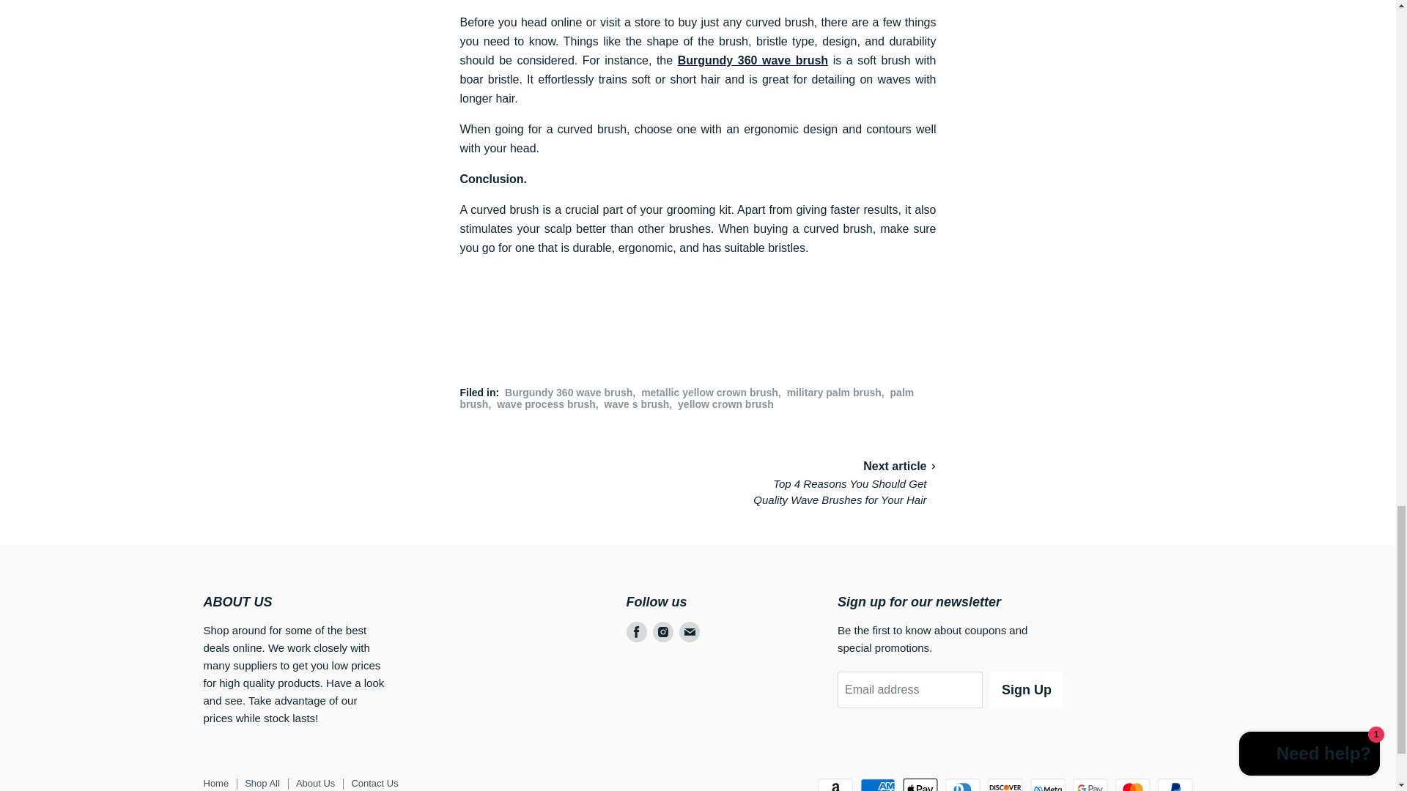 The height and width of the screenshot is (791, 1407). Describe the element at coordinates (545, 404) in the screenshot. I see `wave process brush` at that location.